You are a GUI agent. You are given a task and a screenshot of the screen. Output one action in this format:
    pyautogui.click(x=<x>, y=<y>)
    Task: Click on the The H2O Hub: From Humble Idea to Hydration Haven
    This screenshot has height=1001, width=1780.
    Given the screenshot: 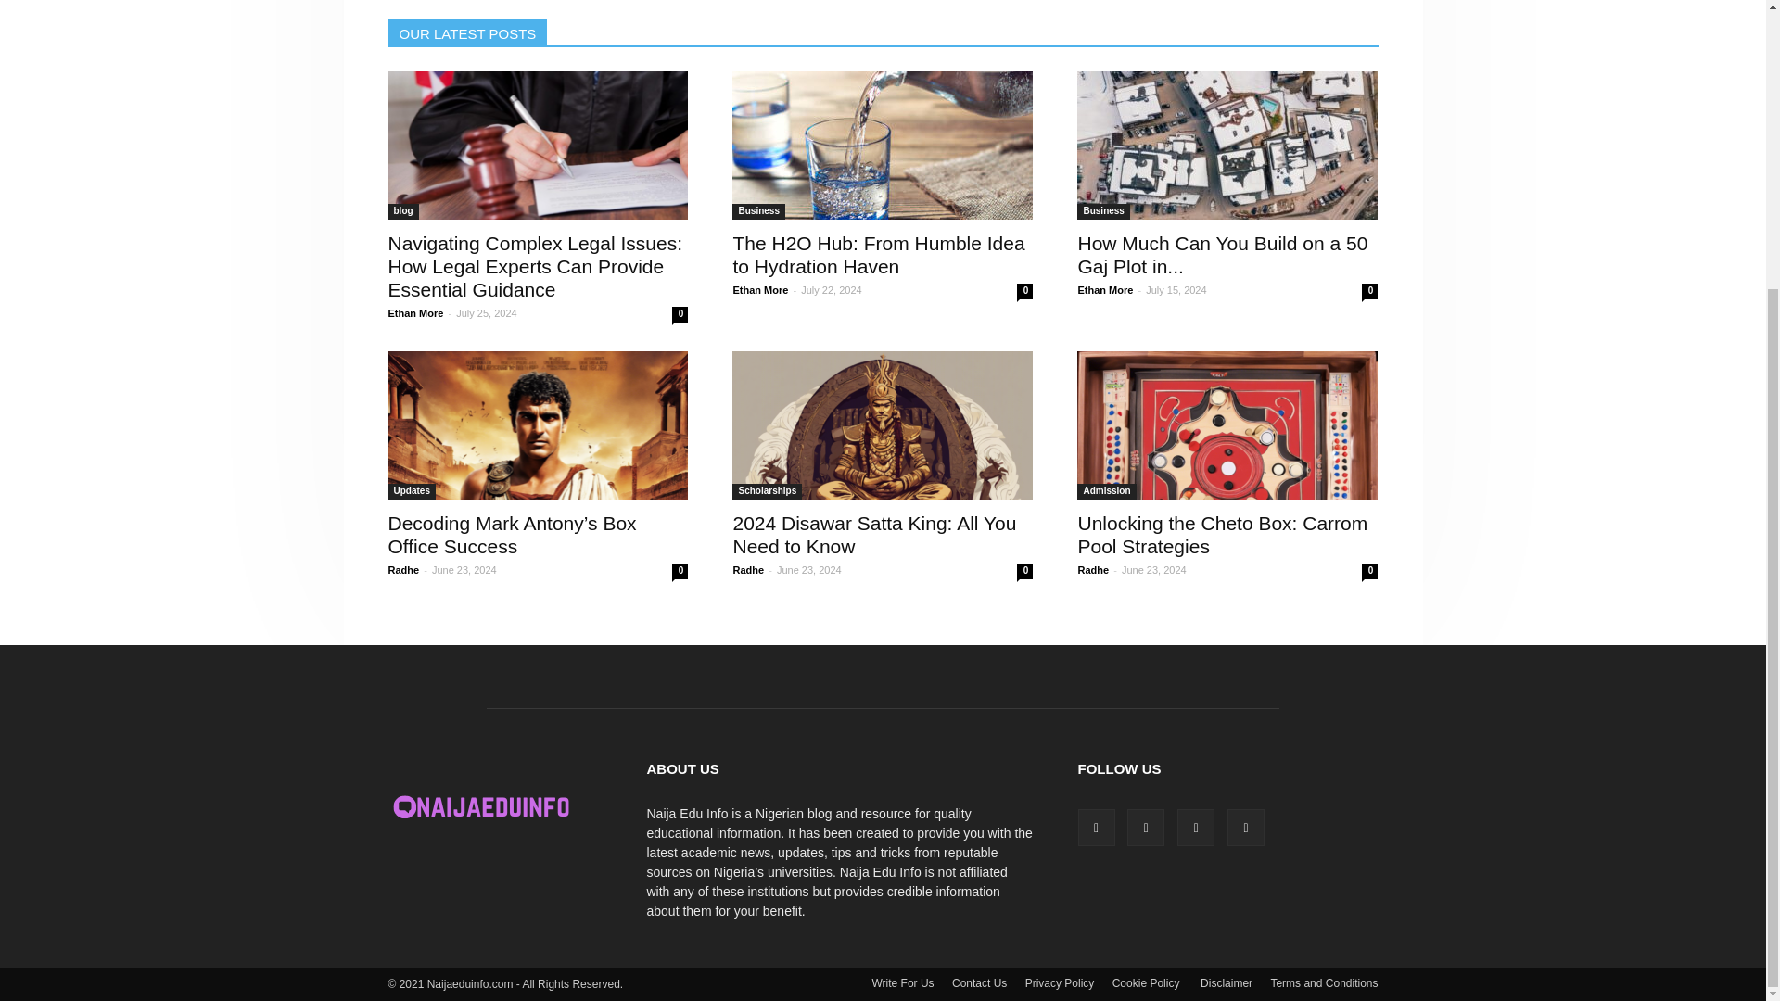 What is the action you would take?
    pyautogui.click(x=882, y=145)
    